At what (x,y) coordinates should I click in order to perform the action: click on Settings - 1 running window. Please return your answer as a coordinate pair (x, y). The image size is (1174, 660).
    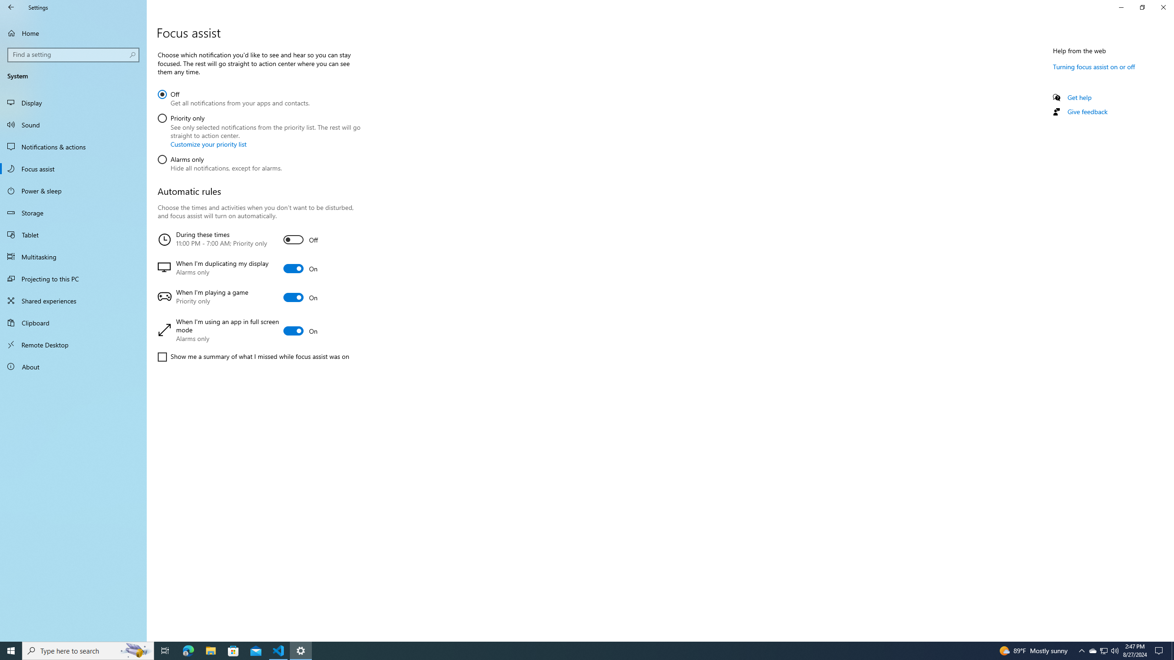
    Looking at the image, I should click on (301, 651).